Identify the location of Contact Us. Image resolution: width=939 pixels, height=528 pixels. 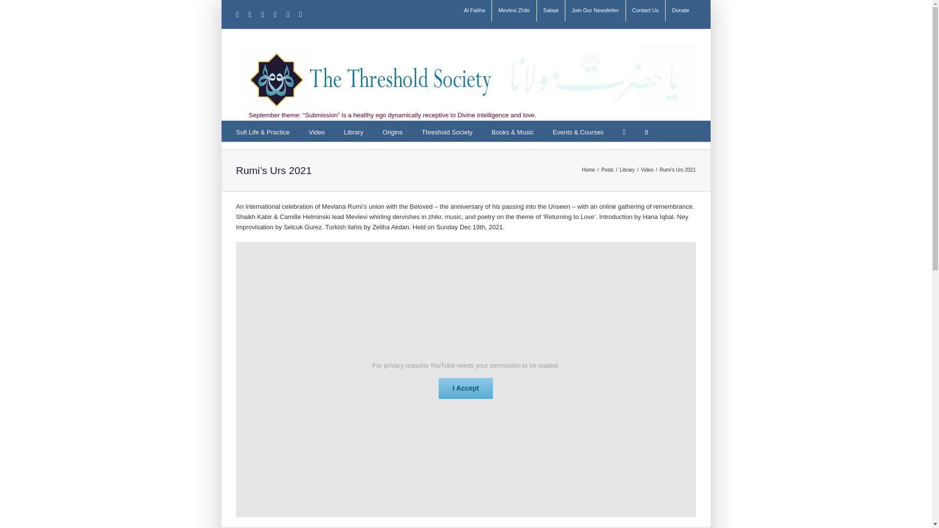
(646, 11).